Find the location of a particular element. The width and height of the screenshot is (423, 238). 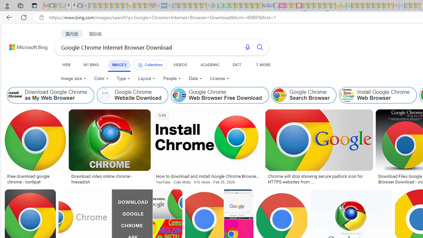

The Weather Channel - MSN - Sleeping is located at coordinates (102, 6).